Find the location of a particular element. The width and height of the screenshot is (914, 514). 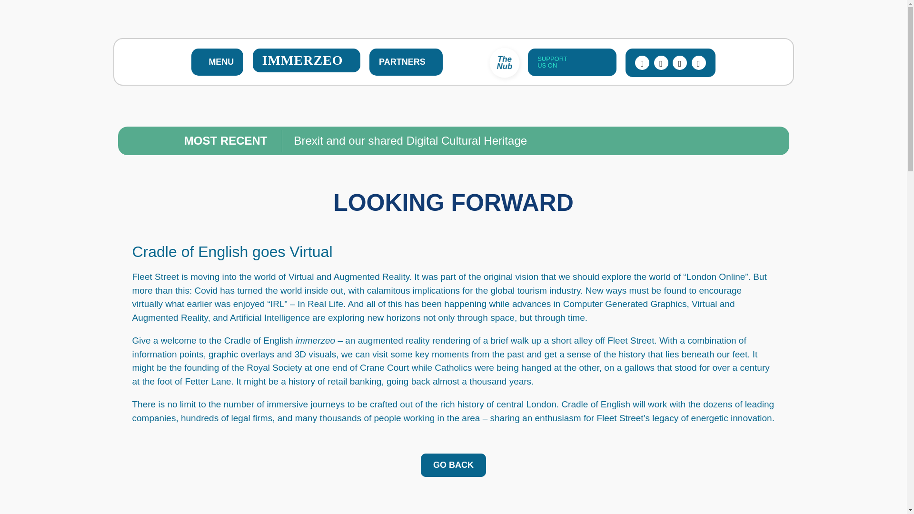

MENU is located at coordinates (217, 62).